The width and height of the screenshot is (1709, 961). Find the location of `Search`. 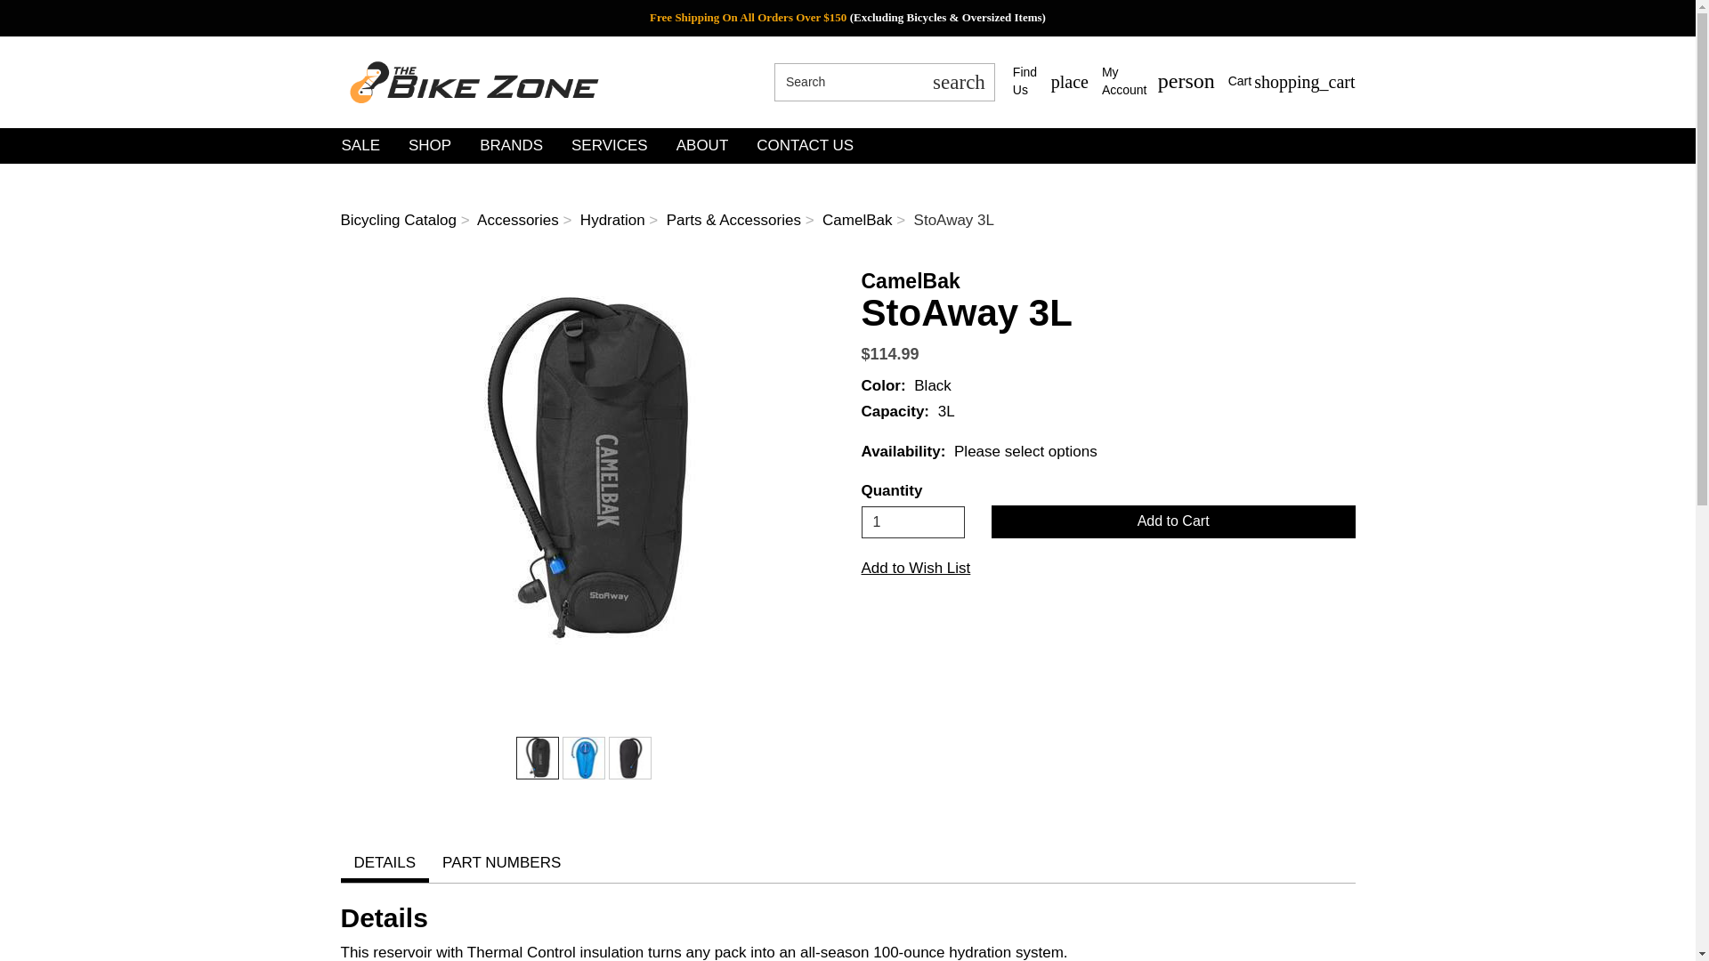

Search is located at coordinates (1159, 82).